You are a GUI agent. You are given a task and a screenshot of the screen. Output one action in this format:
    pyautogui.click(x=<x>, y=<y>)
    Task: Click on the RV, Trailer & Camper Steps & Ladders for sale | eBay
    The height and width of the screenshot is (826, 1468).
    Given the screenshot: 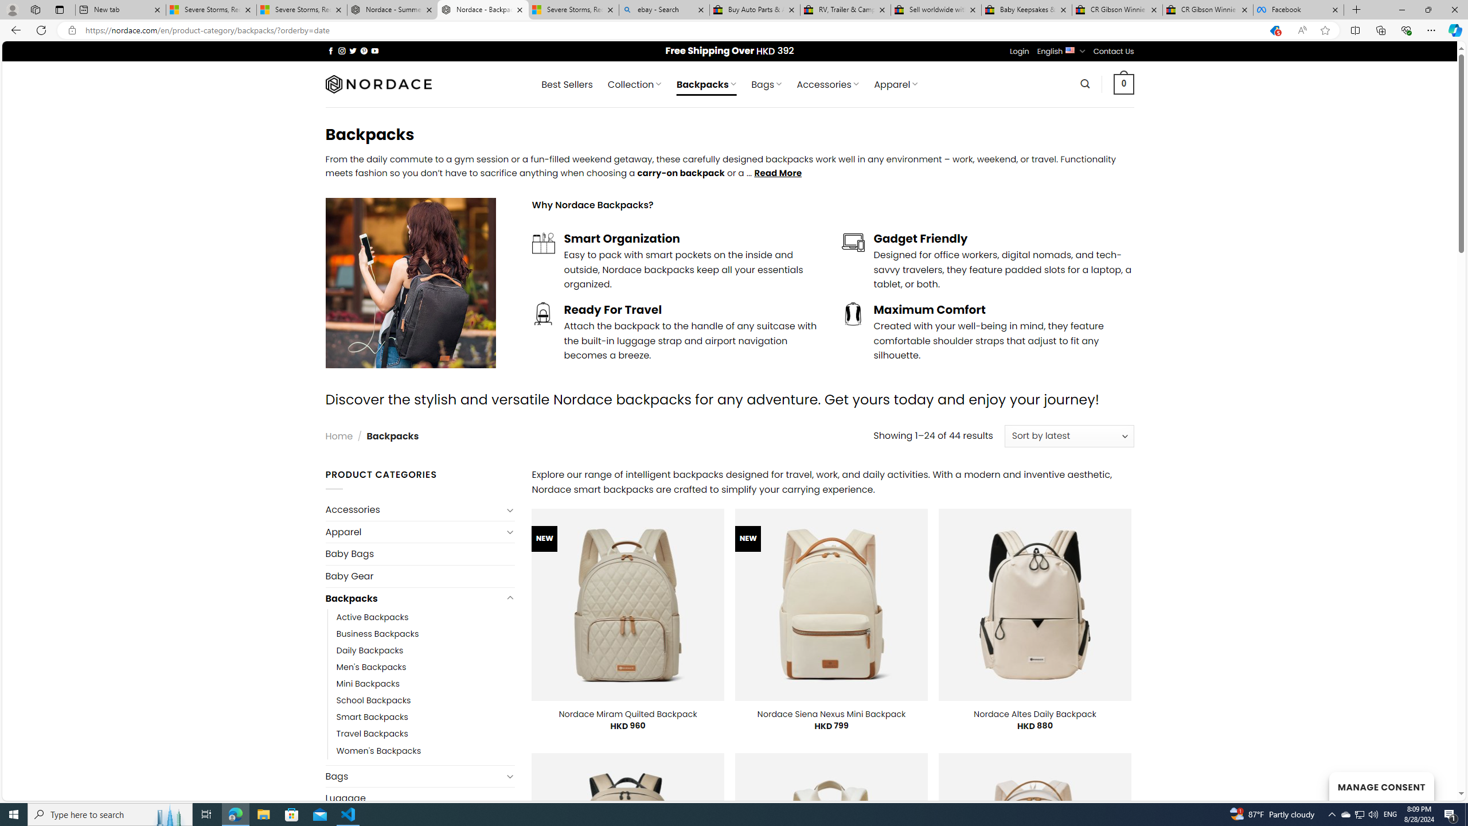 What is the action you would take?
    pyautogui.click(x=845, y=10)
    